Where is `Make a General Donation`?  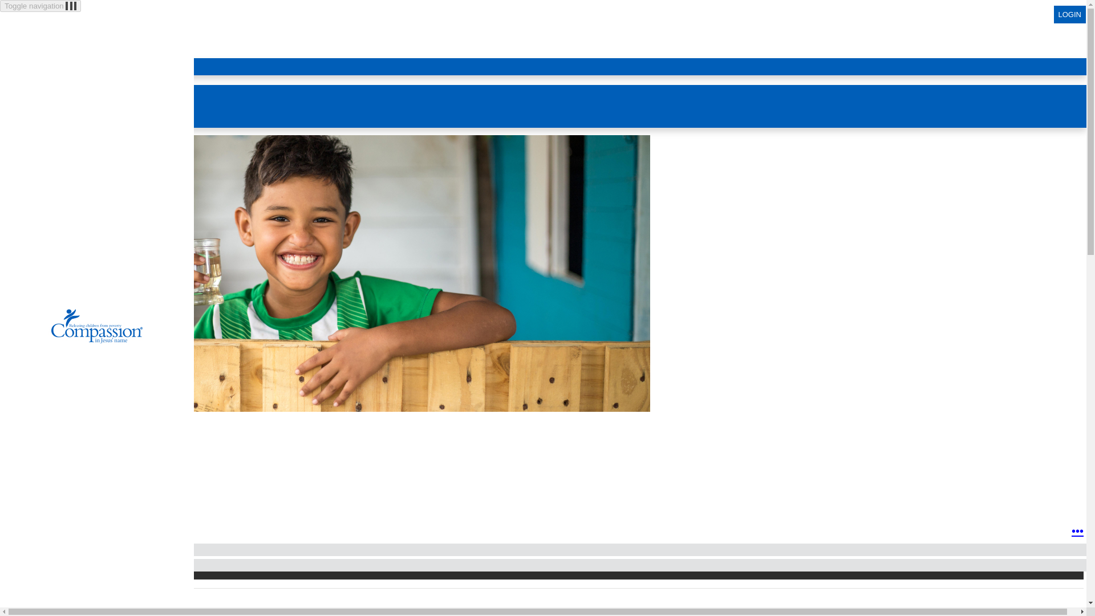 Make a General Donation is located at coordinates (89, 71).